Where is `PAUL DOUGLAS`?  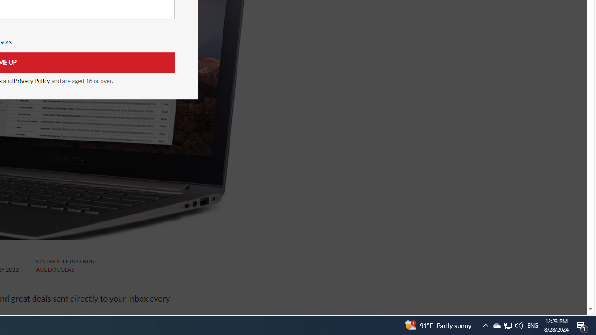
PAUL DOUGLAS is located at coordinates (54, 270).